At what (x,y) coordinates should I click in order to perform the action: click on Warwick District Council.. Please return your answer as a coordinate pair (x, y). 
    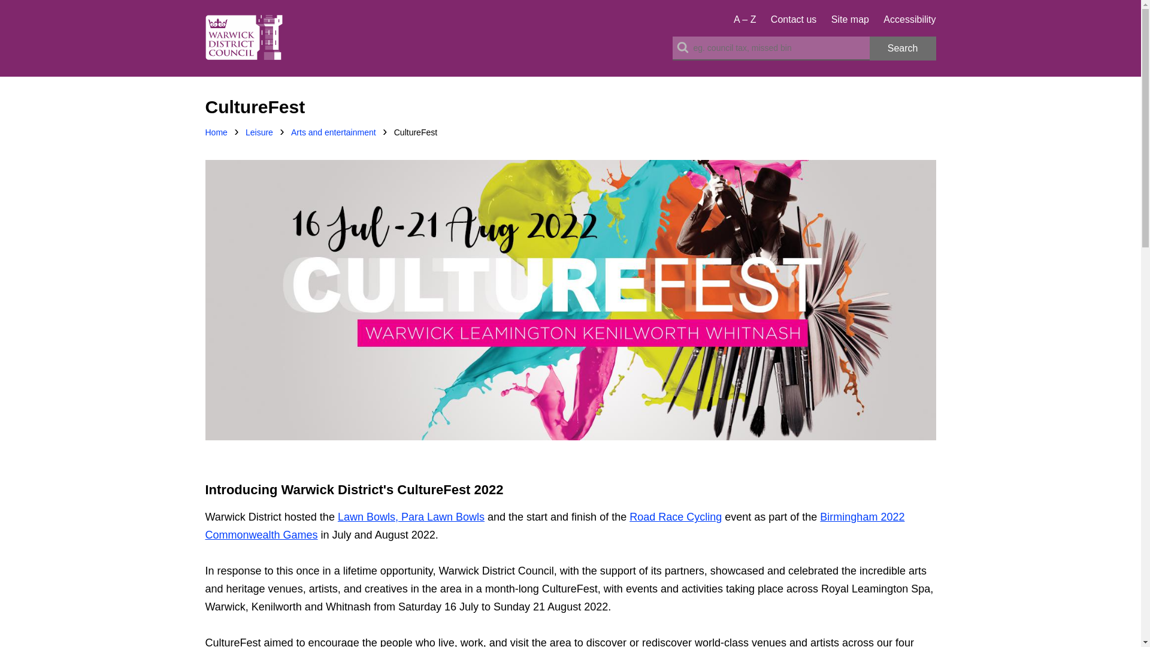
    Looking at the image, I should click on (243, 38).